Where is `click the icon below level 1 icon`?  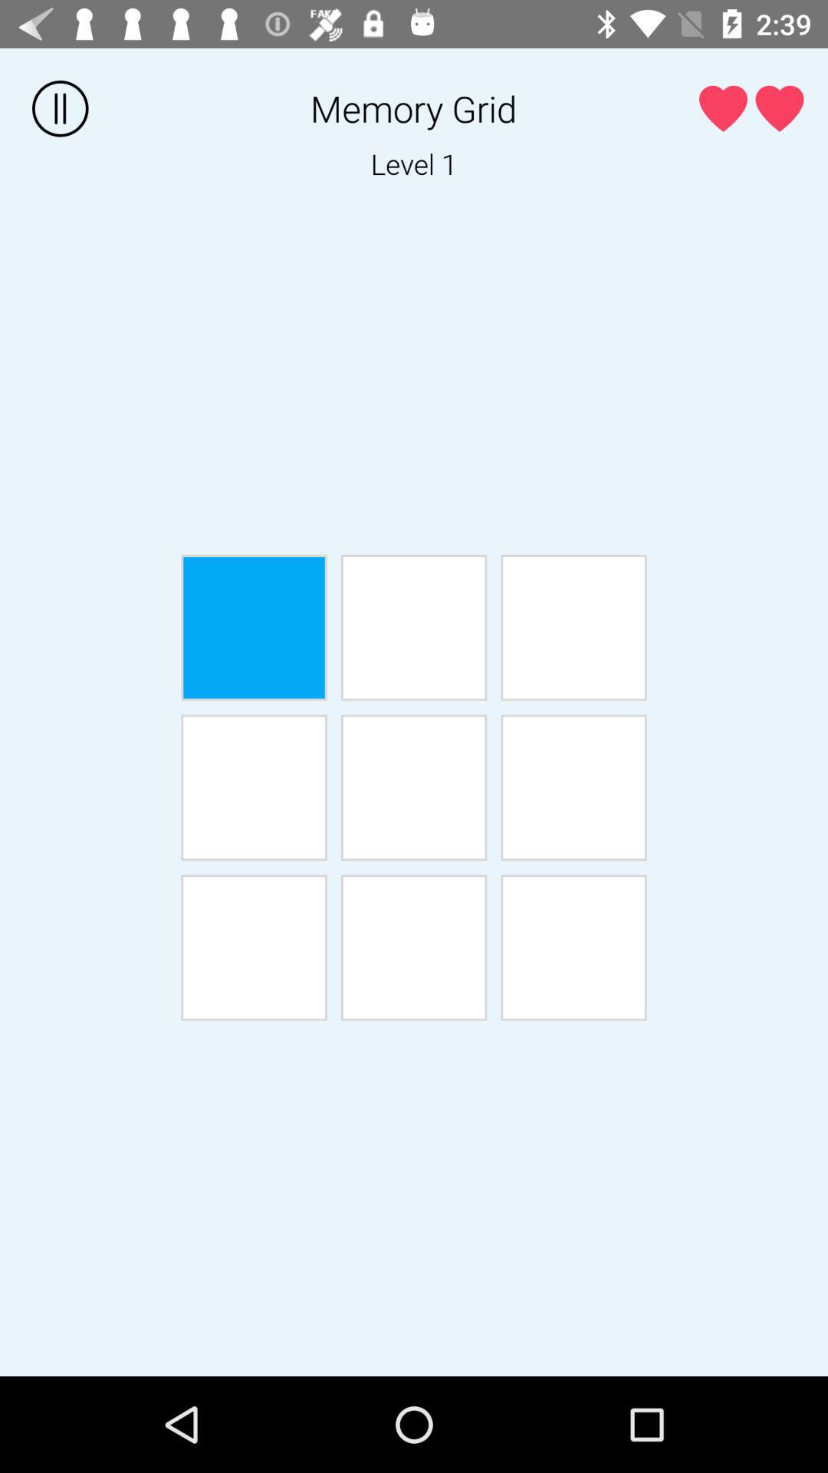
click the icon below level 1 icon is located at coordinates (573, 628).